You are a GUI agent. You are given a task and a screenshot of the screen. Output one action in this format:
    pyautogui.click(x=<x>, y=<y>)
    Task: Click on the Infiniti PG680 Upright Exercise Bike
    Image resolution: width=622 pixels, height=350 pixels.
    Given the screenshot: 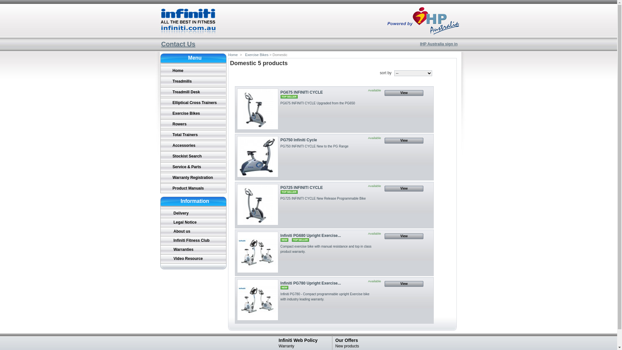 What is the action you would take?
    pyautogui.click(x=258, y=252)
    